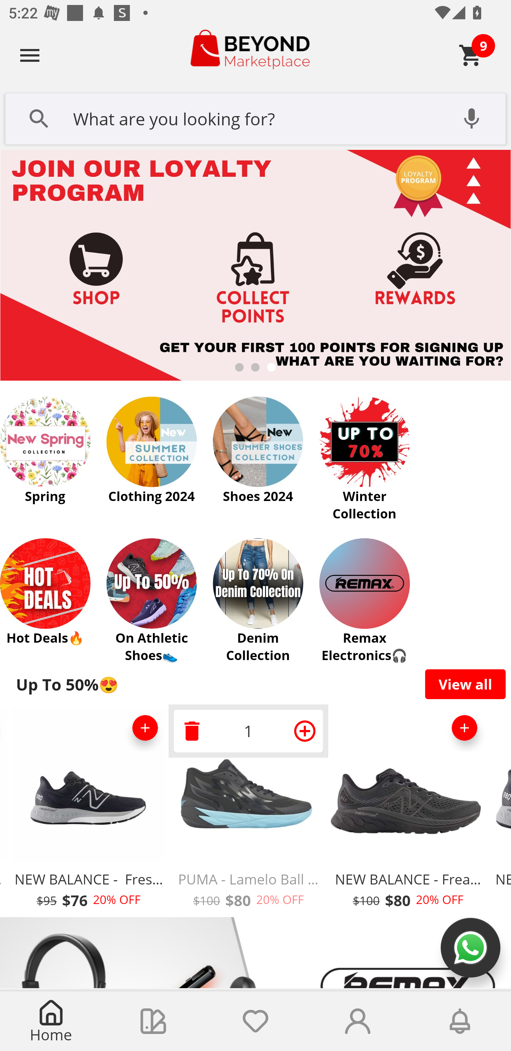 The image size is (511, 1051). What do you see at coordinates (358, 1021) in the screenshot?
I see `Account` at bounding box center [358, 1021].